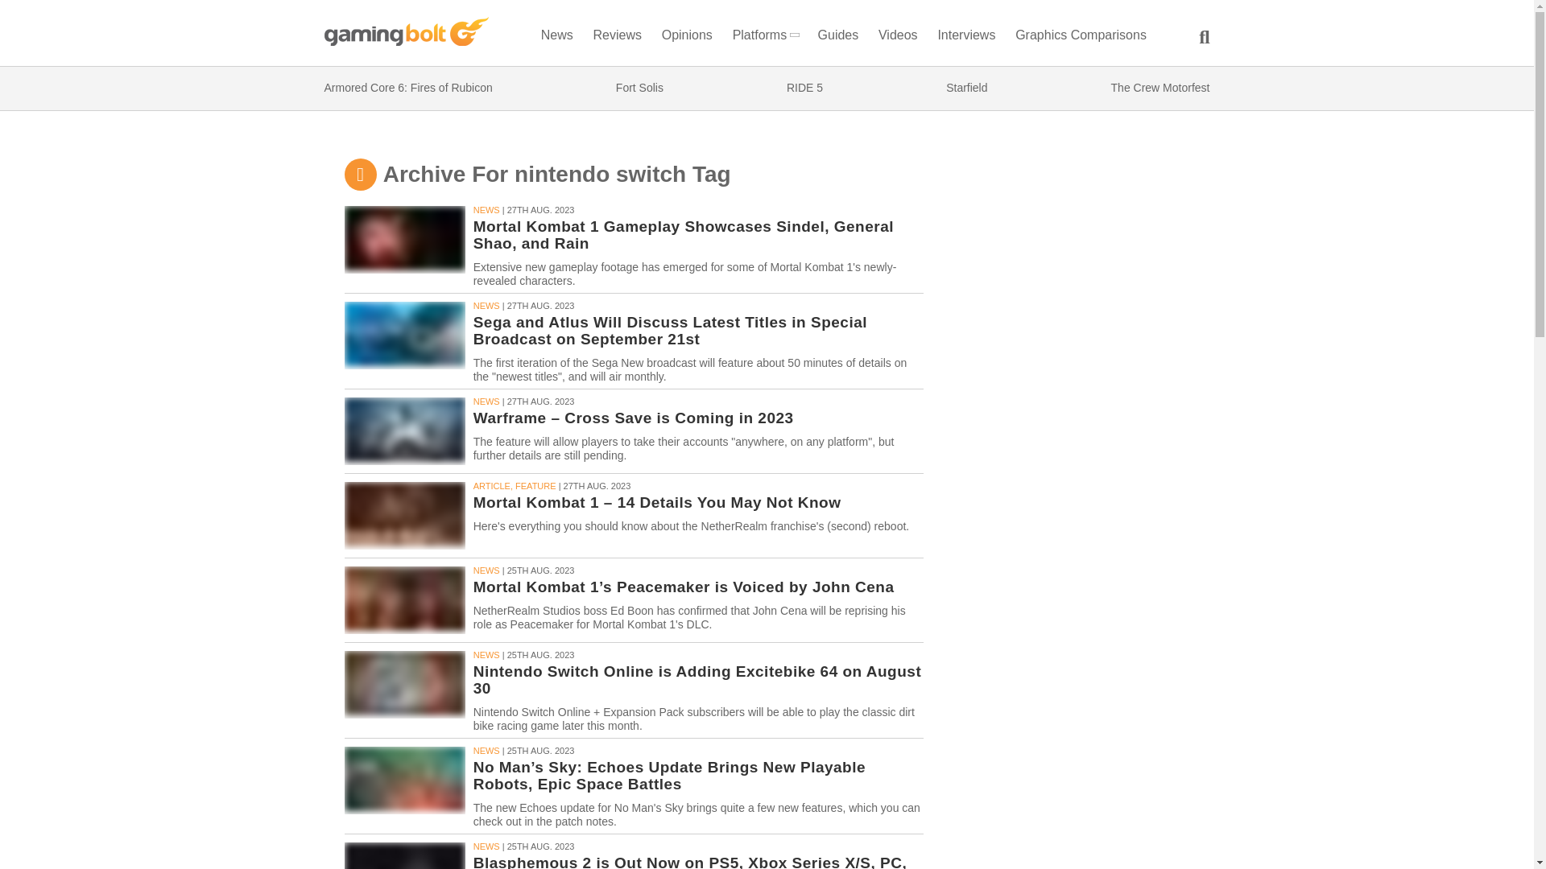 The image size is (1546, 869). What do you see at coordinates (966, 39) in the screenshot?
I see `Interviews` at bounding box center [966, 39].